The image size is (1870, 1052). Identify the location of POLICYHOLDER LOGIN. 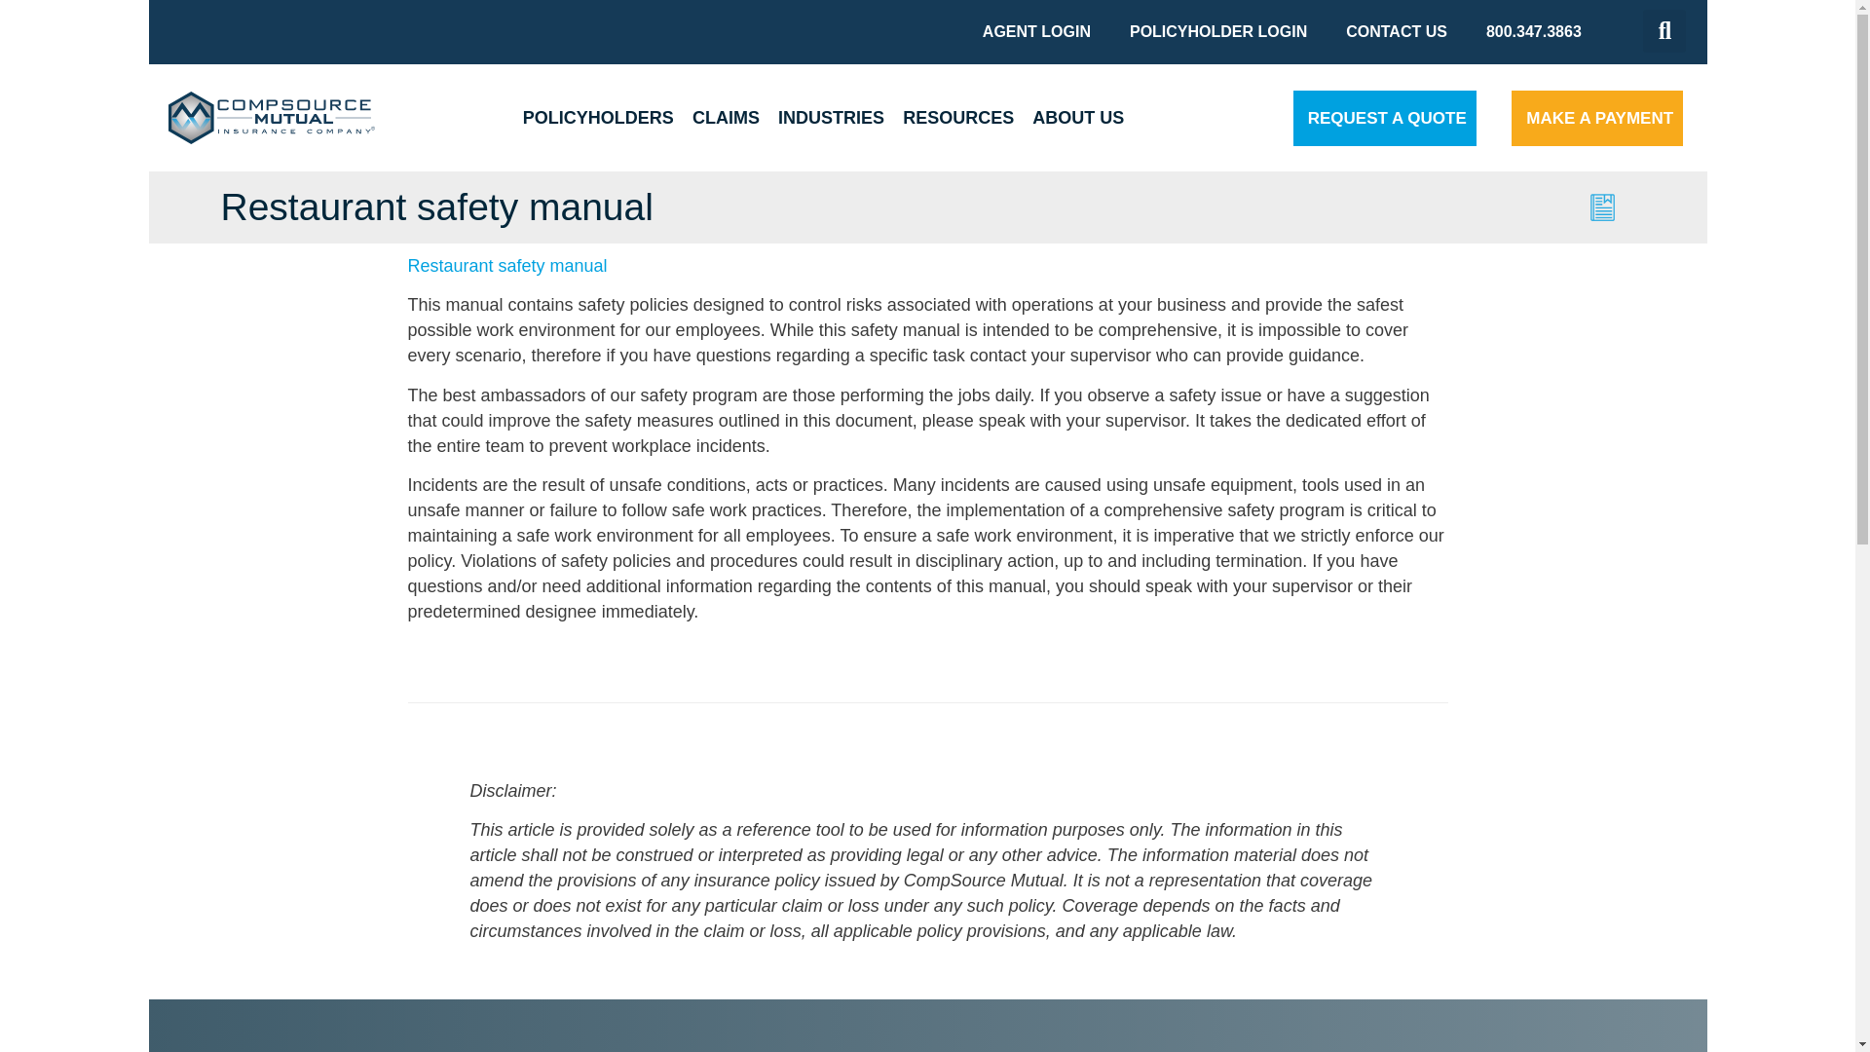
(1217, 31).